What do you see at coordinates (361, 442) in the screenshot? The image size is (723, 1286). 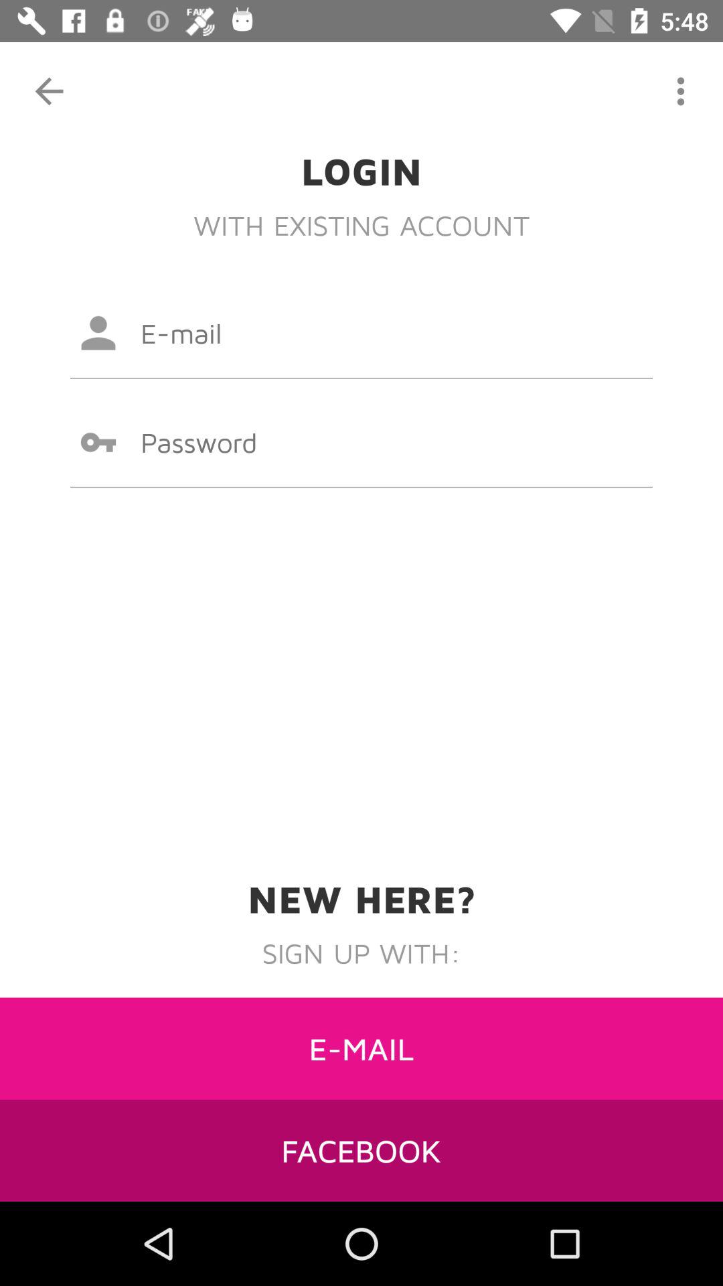 I see `click password` at bounding box center [361, 442].